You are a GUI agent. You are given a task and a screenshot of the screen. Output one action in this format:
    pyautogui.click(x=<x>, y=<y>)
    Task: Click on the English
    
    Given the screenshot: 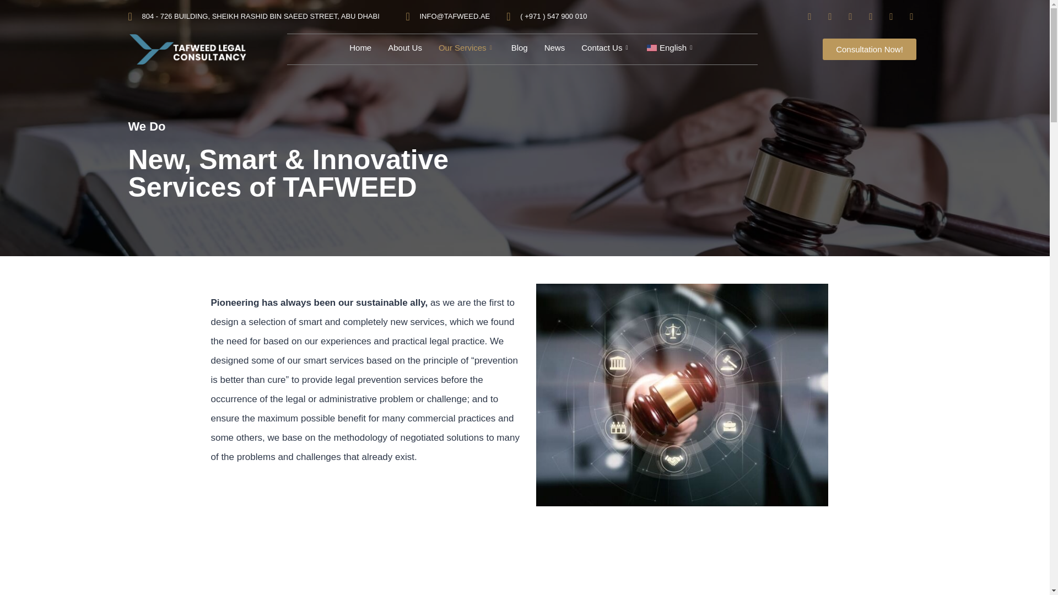 What is the action you would take?
    pyautogui.click(x=671, y=47)
    